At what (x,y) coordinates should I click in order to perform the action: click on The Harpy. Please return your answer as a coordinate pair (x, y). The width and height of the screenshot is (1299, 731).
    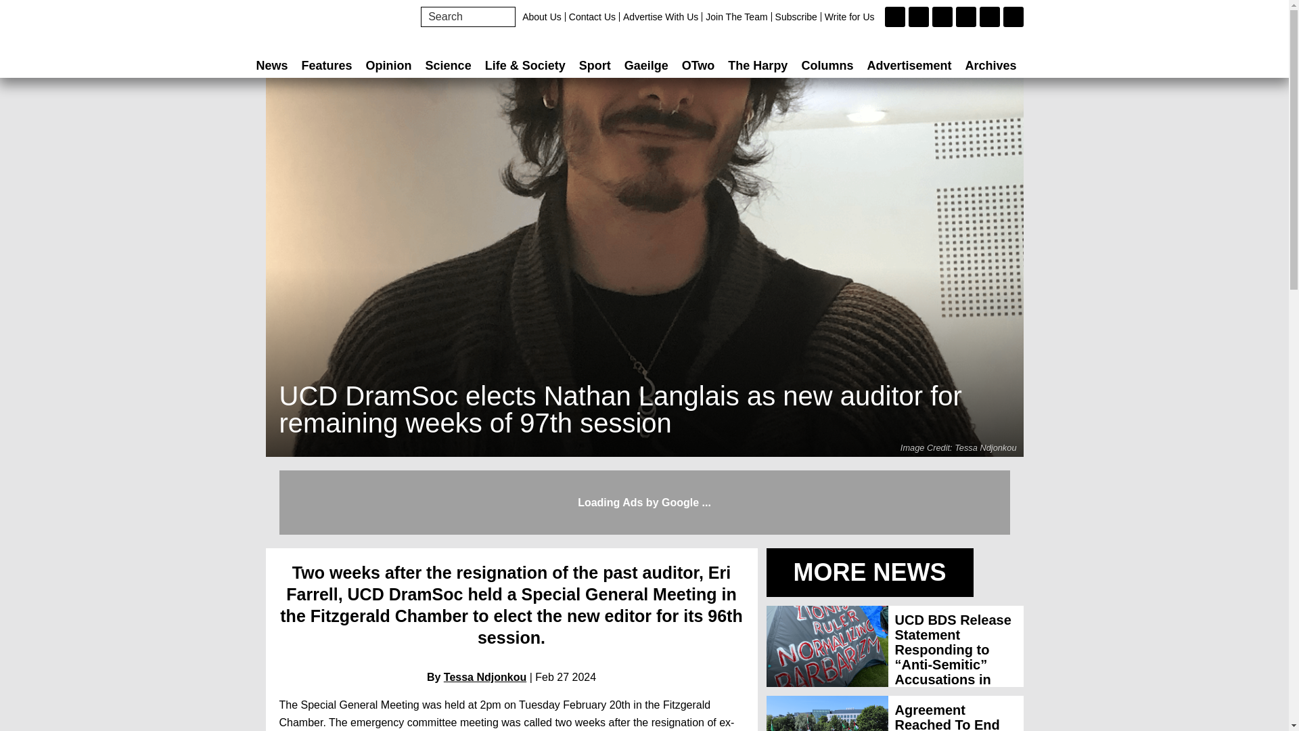
    Looking at the image, I should click on (757, 65).